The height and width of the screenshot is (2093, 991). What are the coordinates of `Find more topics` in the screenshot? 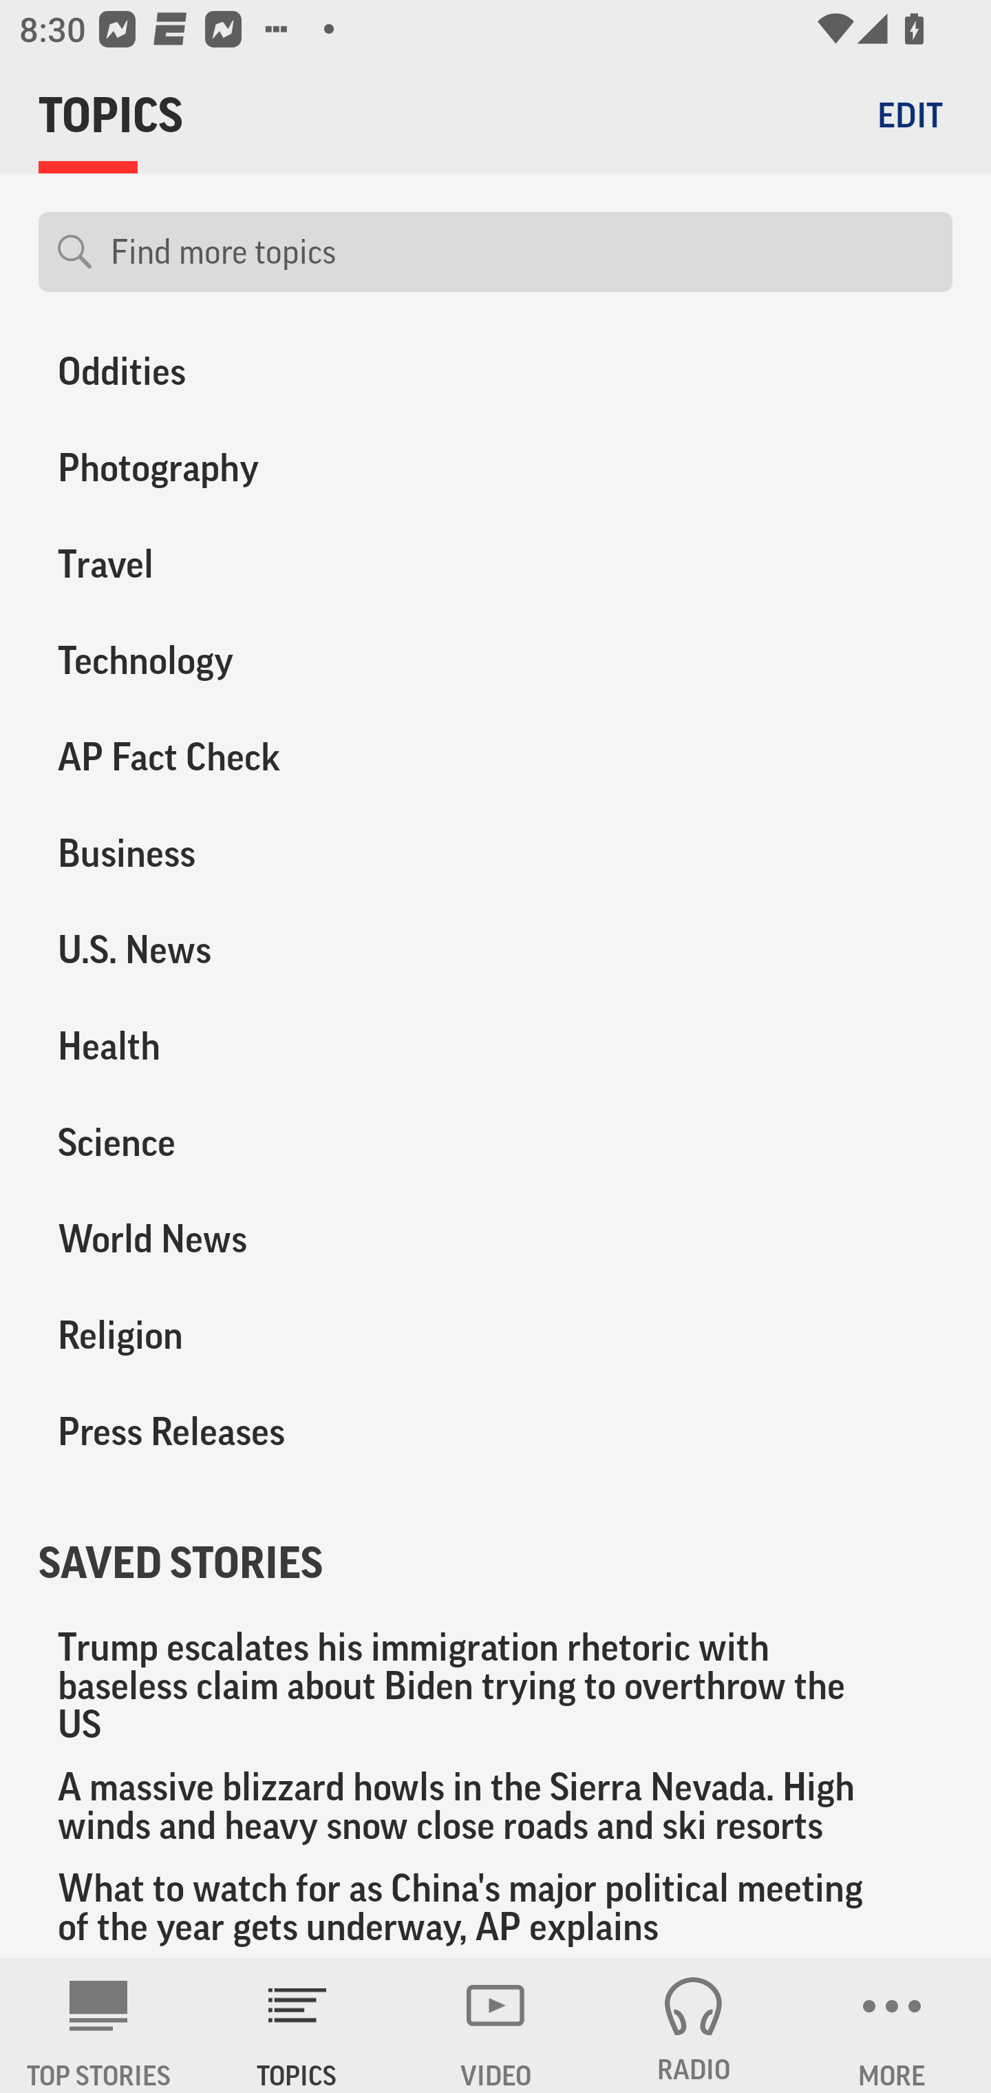 It's located at (522, 252).